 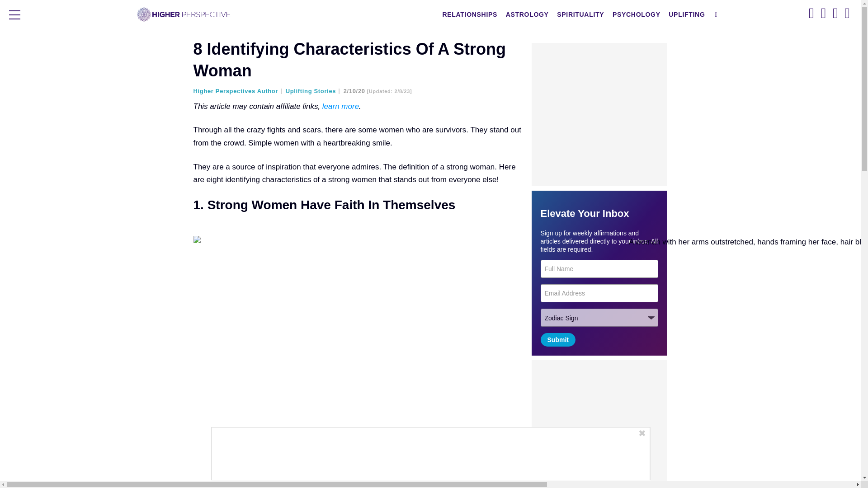 I want to click on Higher Perspectives Author, so click(x=239, y=91).